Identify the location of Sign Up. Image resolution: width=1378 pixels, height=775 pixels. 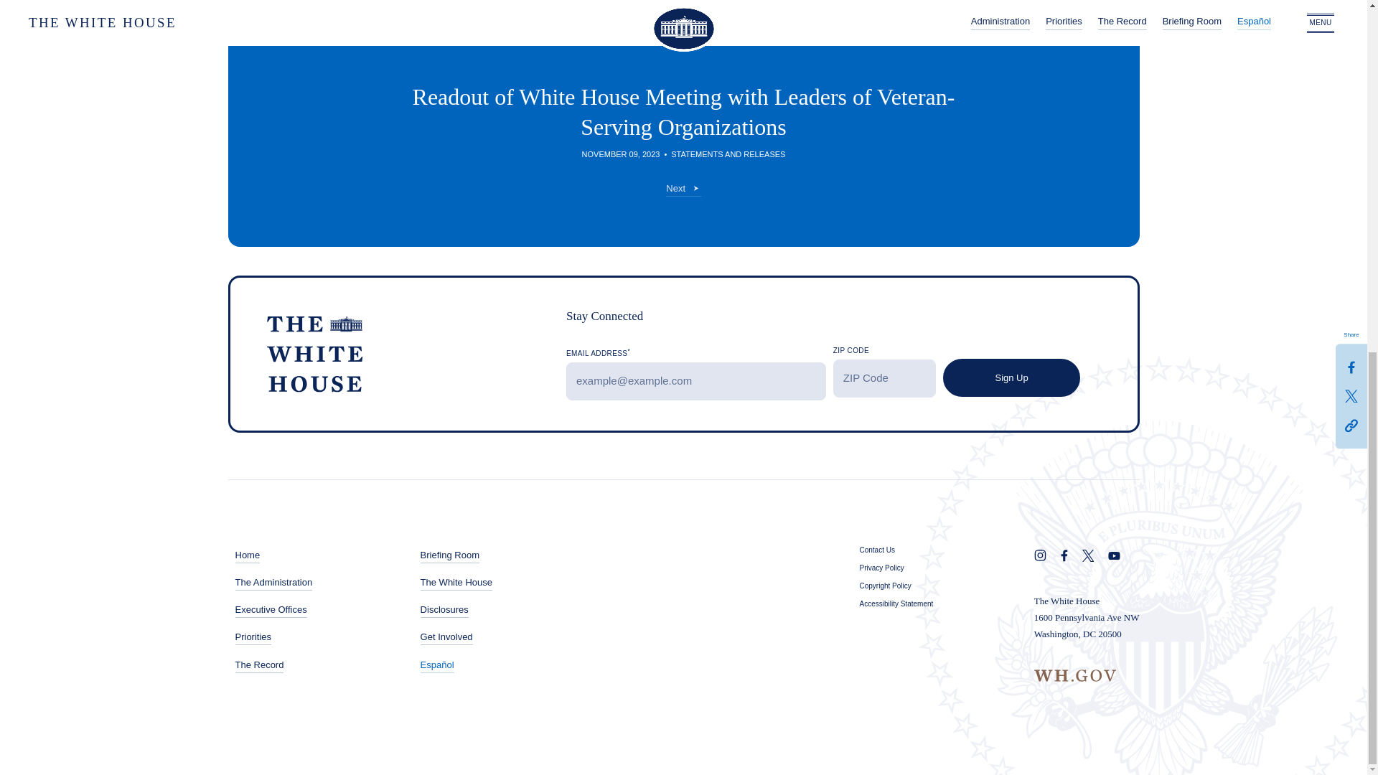
(1011, 377).